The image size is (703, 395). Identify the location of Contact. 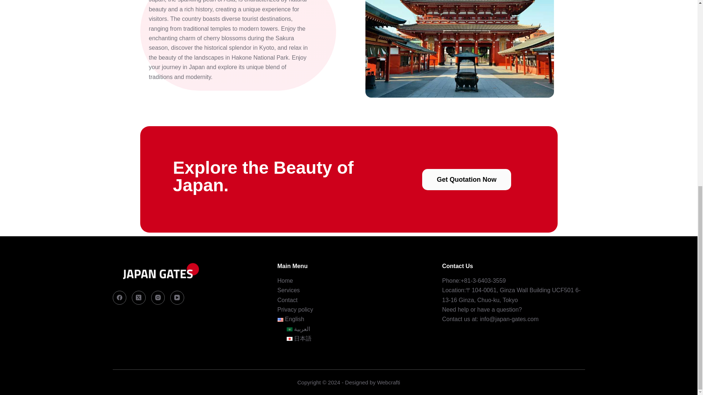
(287, 300).